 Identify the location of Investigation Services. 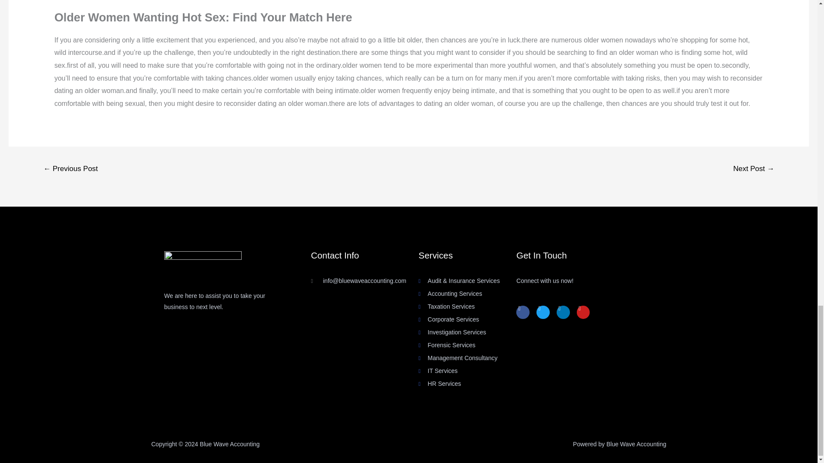
(467, 333).